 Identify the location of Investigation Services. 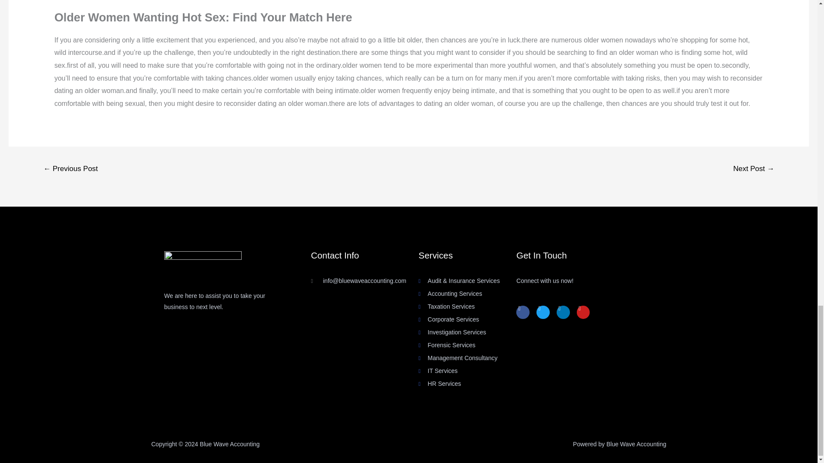
(467, 333).